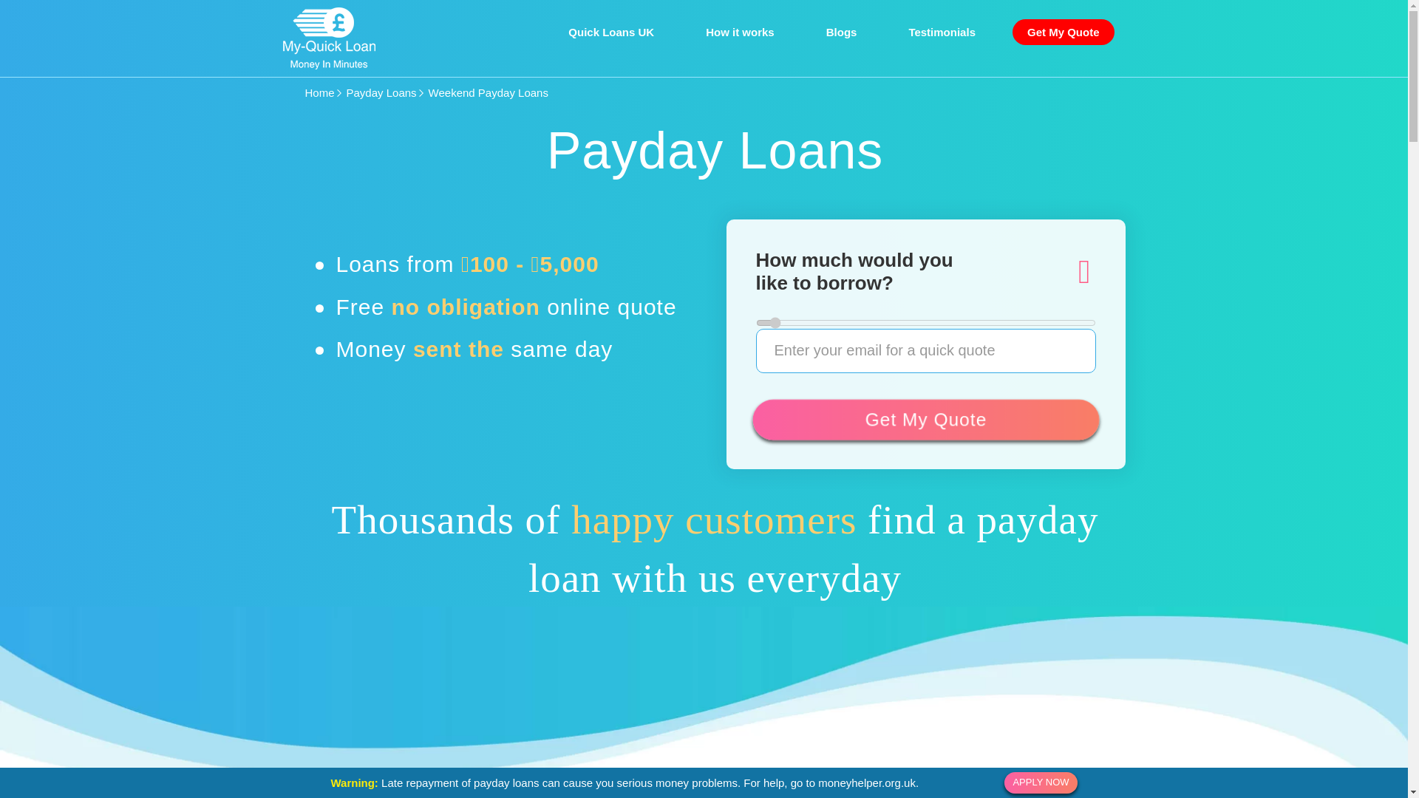 This screenshot has height=798, width=1419. Describe the element at coordinates (610, 31) in the screenshot. I see `Quick Loans UK` at that location.